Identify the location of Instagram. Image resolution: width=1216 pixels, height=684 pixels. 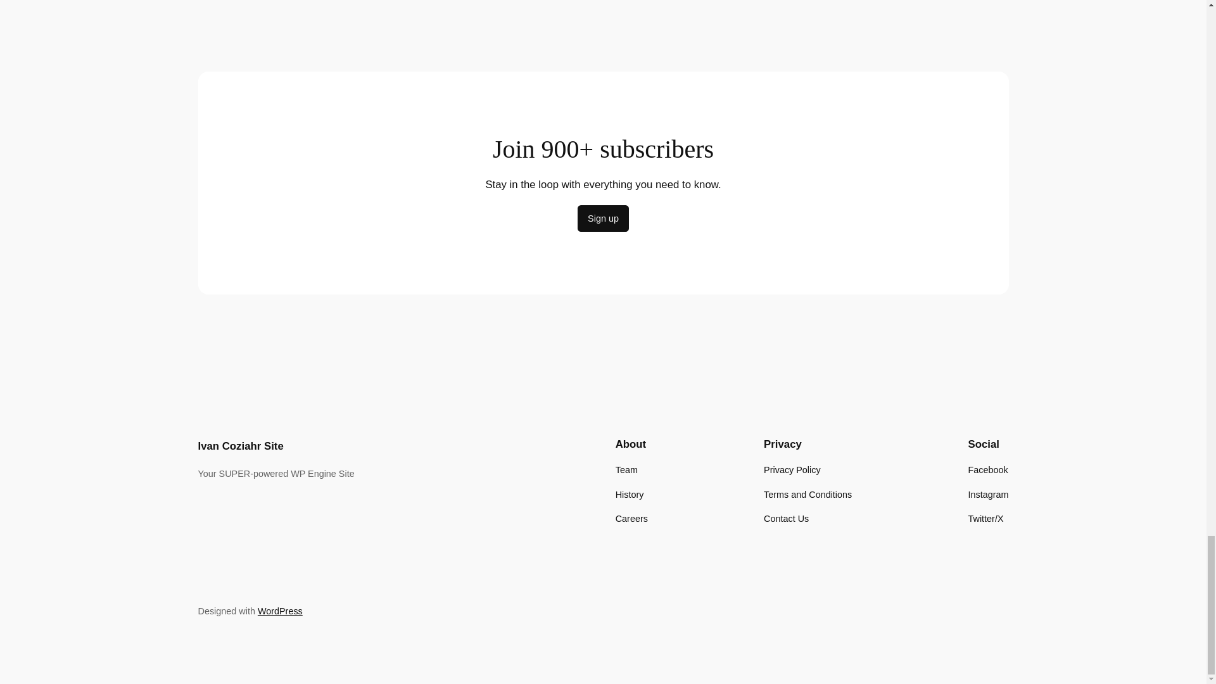
(988, 494).